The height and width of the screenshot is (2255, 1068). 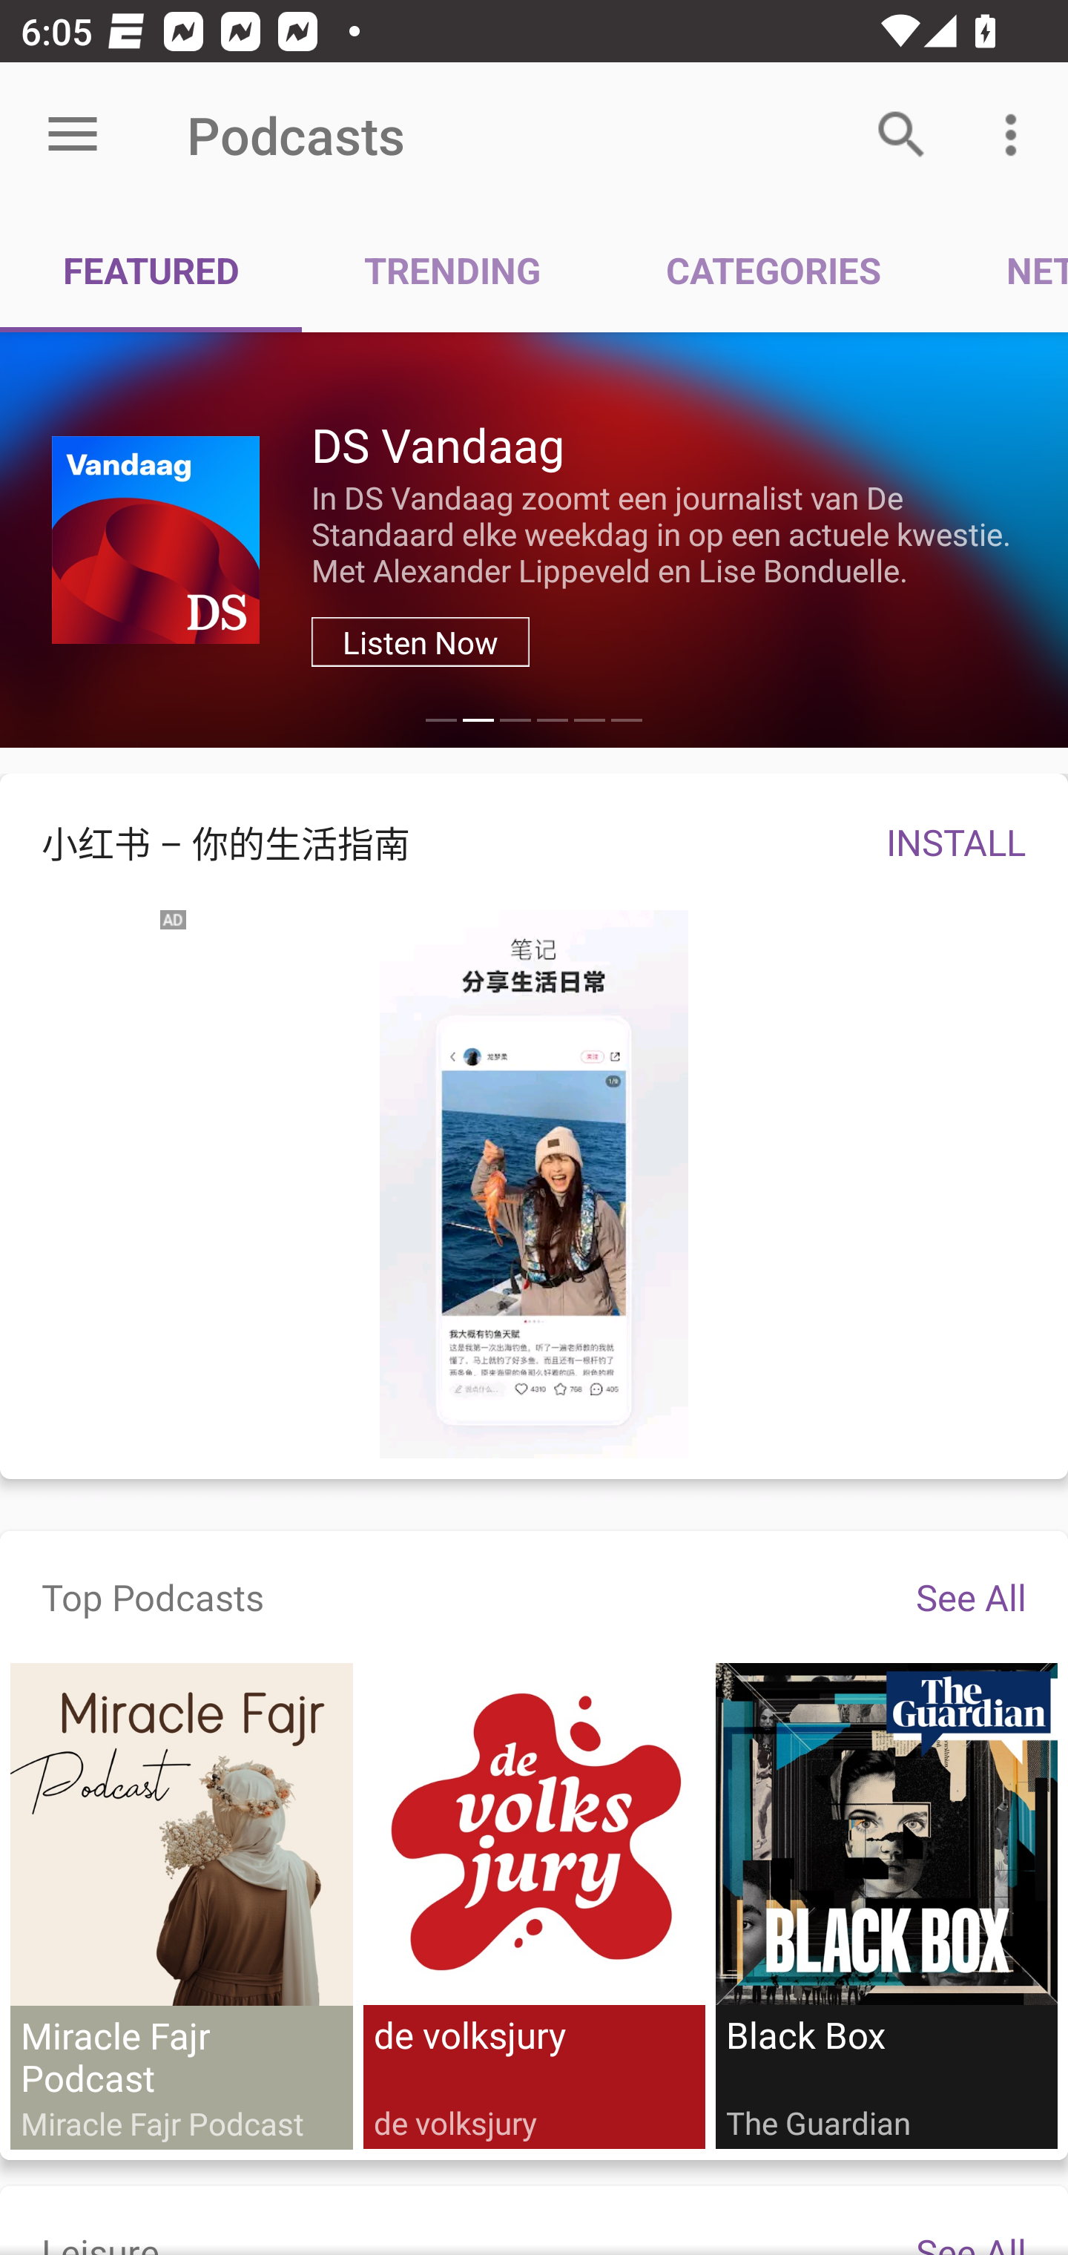 I want to click on INSTALL, so click(x=956, y=841).